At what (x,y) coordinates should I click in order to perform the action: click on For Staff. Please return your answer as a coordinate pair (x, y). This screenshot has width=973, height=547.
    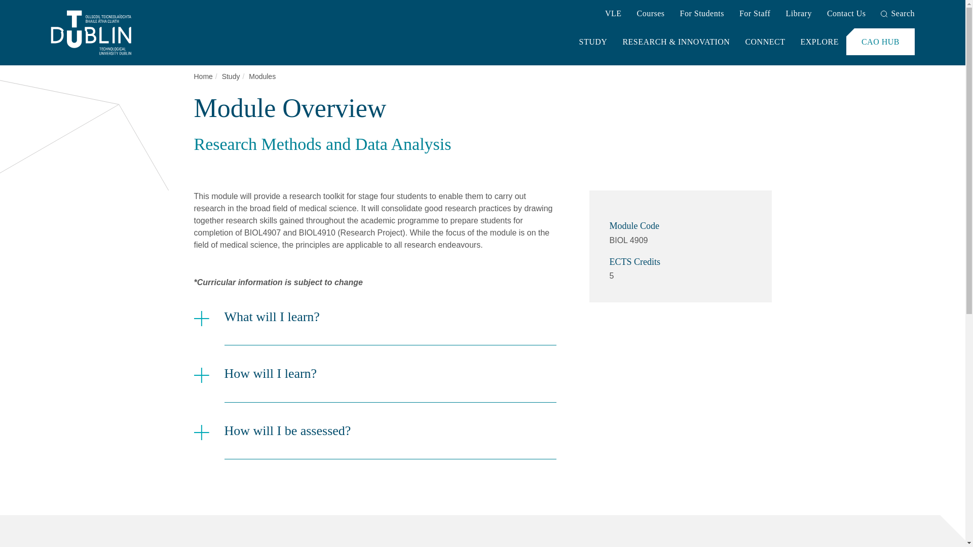
    Looking at the image, I should click on (755, 14).